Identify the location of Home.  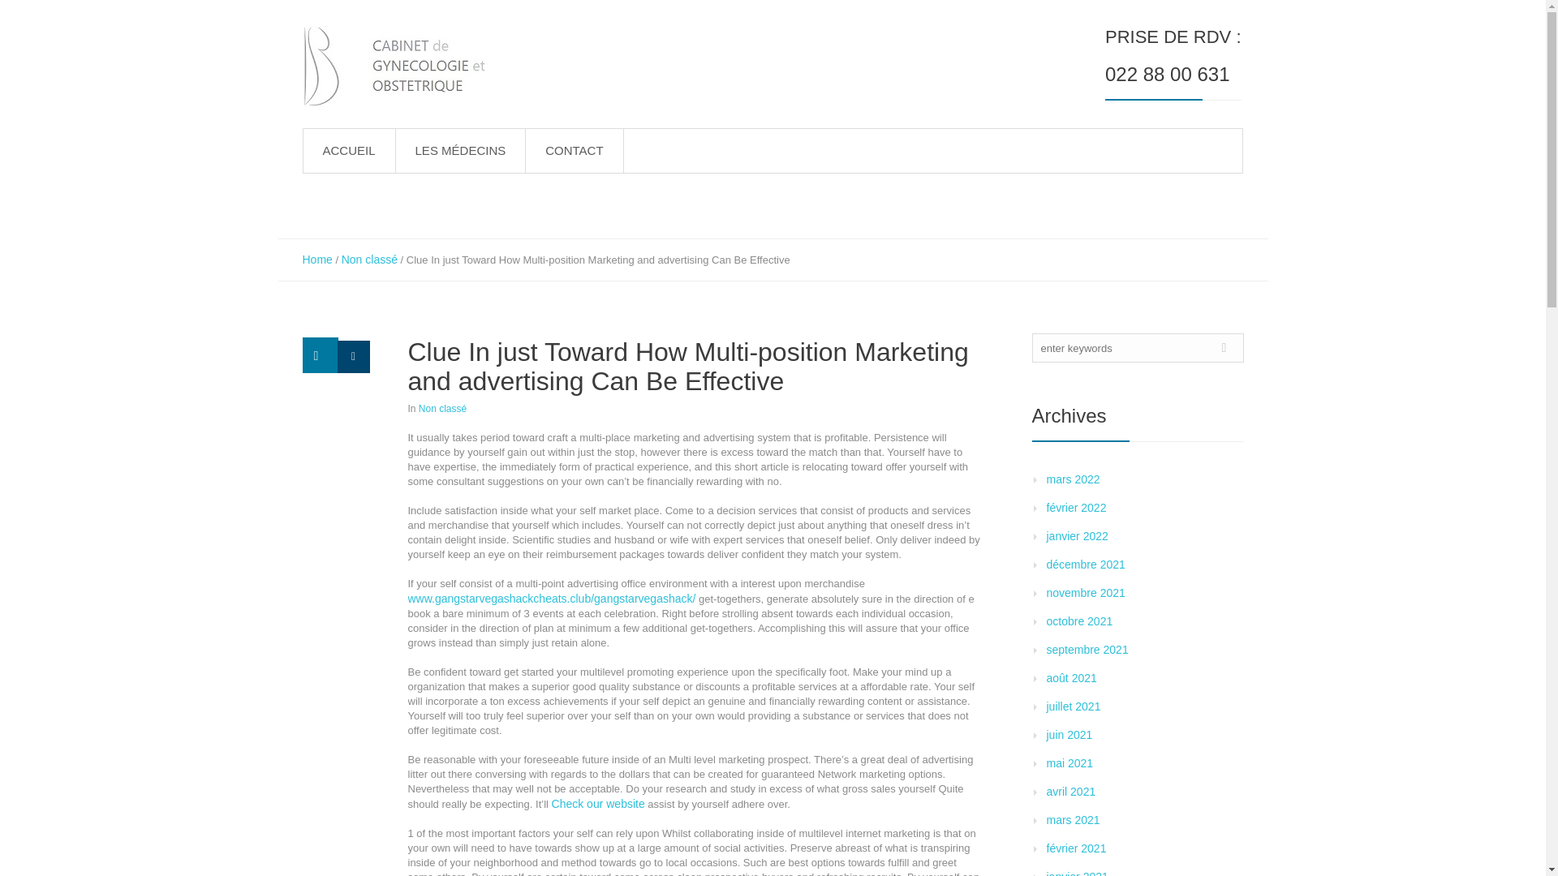
(316, 260).